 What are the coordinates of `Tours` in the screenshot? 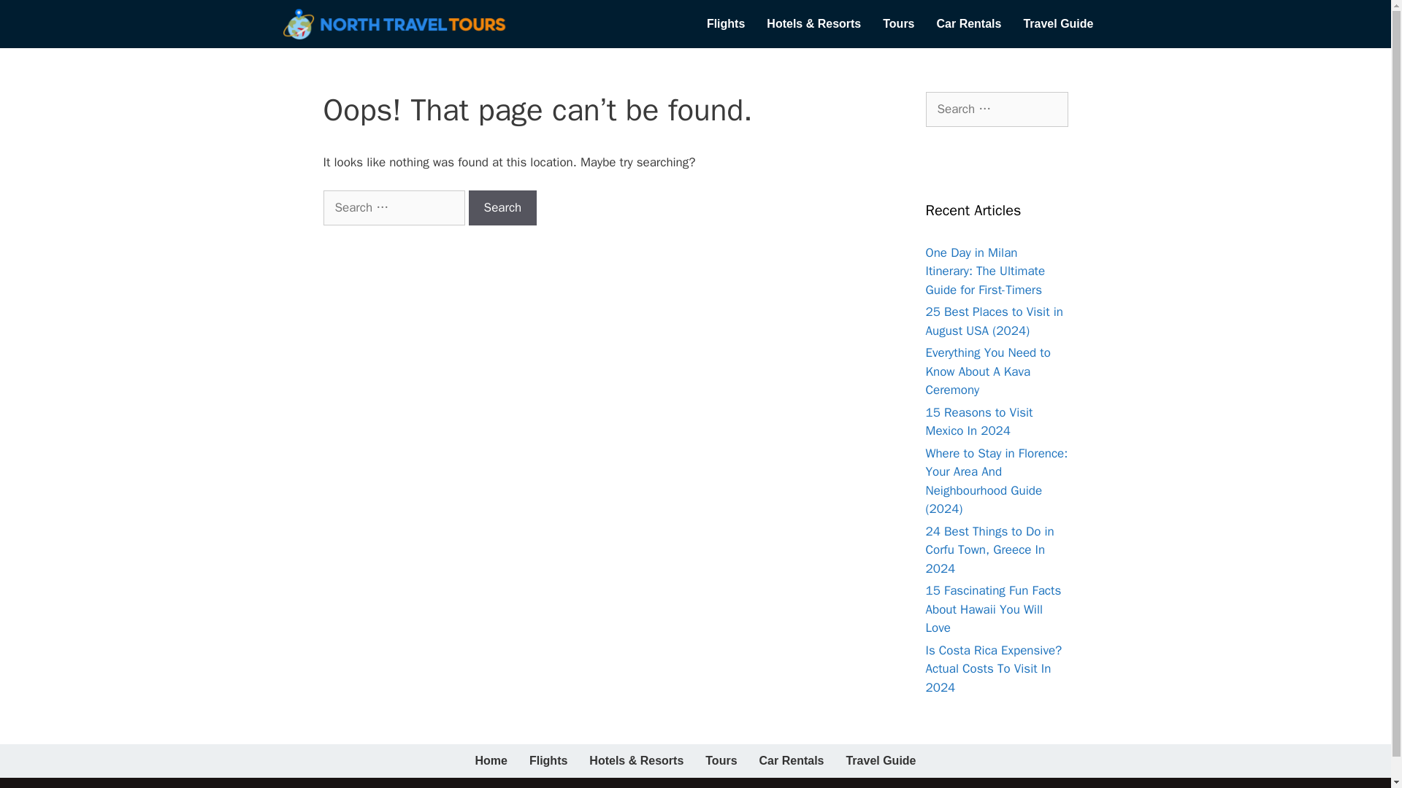 It's located at (720, 760).